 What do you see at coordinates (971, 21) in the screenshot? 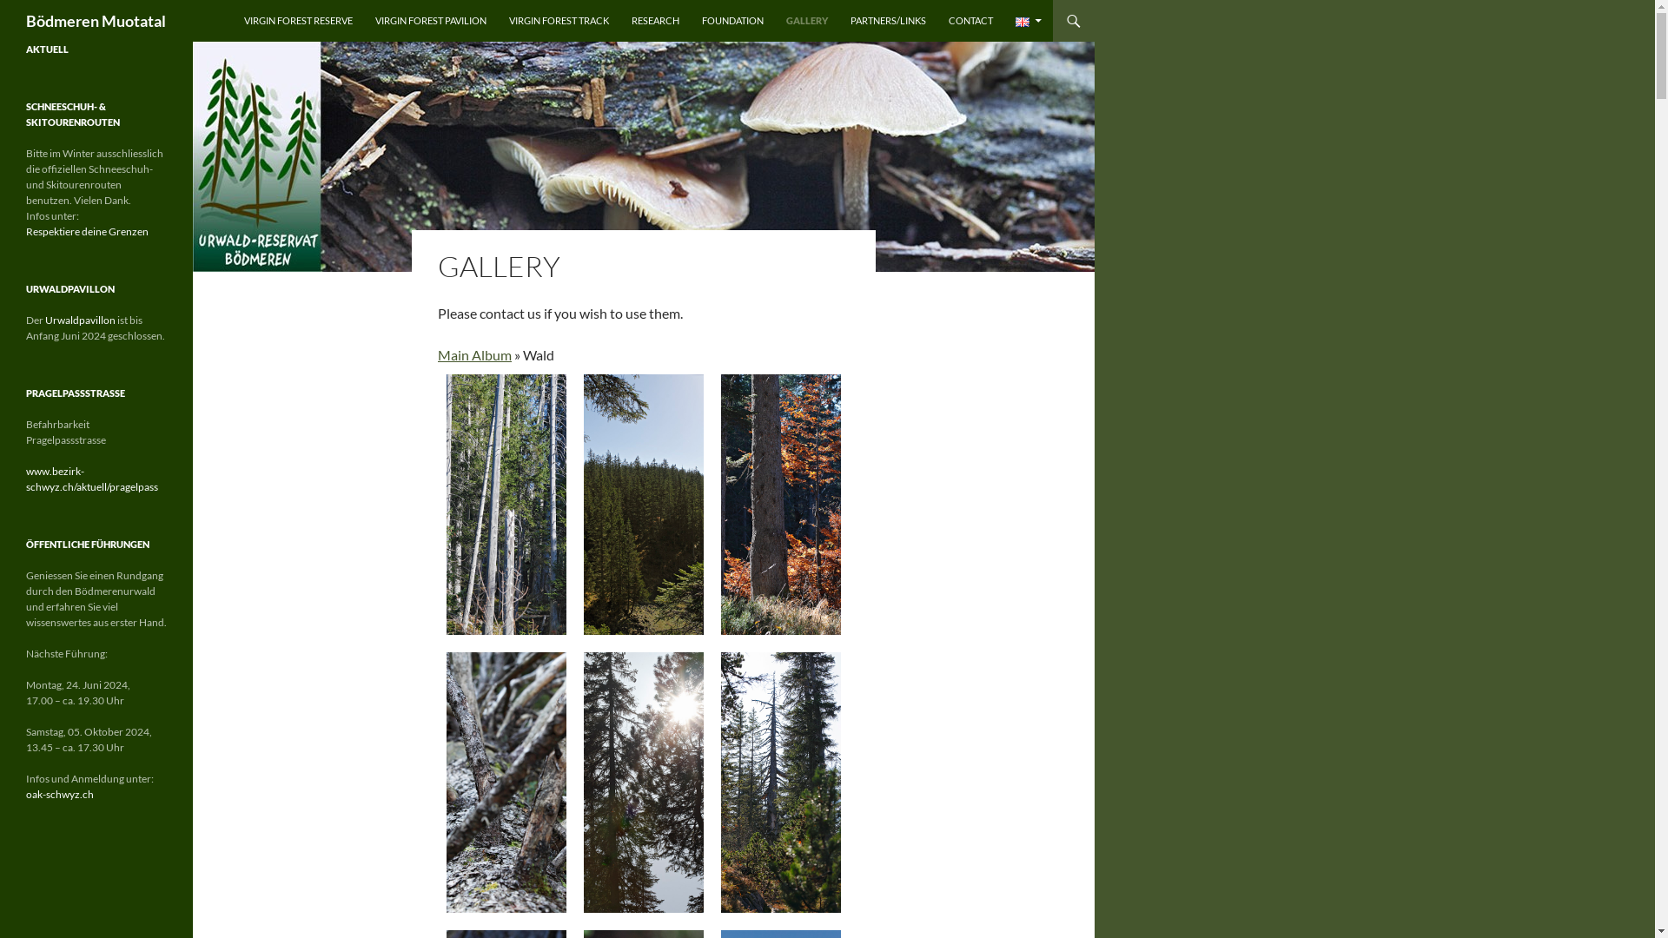
I see `CONTACT` at bounding box center [971, 21].